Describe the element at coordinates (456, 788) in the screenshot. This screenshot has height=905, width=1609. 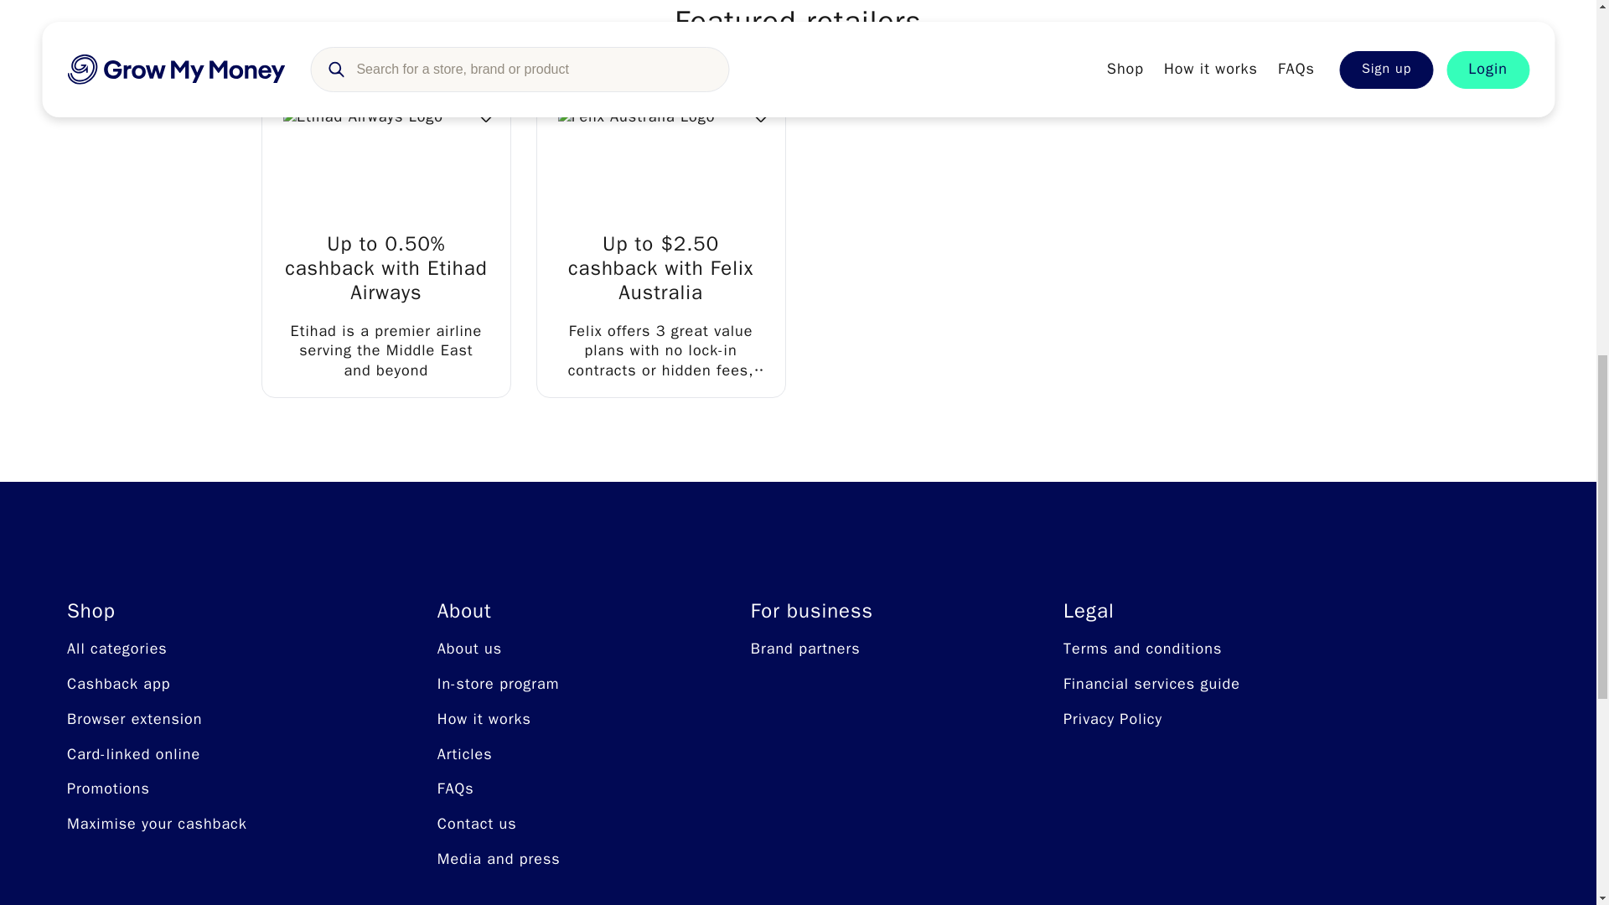
I see `FAQs` at that location.